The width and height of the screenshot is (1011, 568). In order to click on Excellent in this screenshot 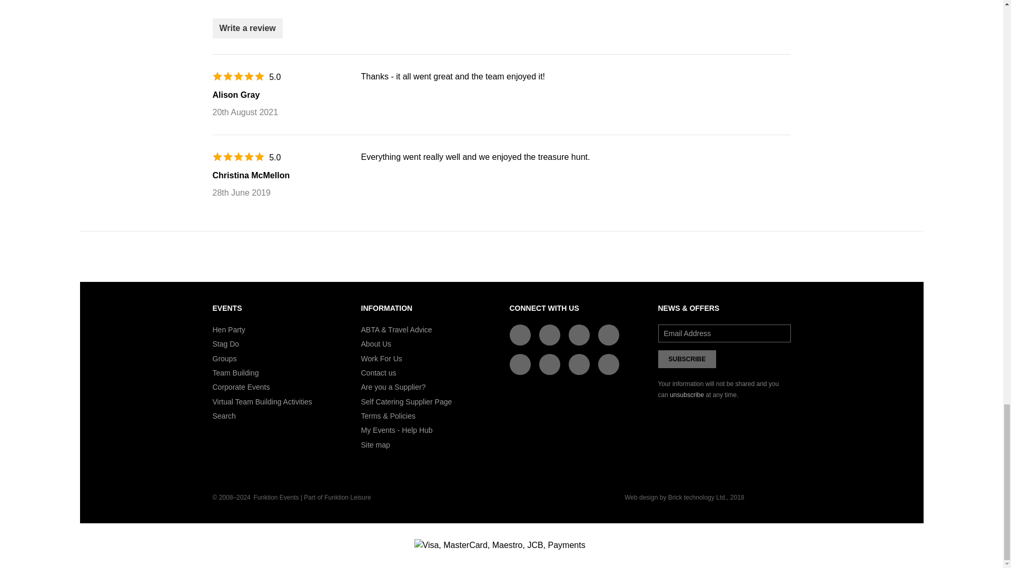, I will do `click(238, 157)`.